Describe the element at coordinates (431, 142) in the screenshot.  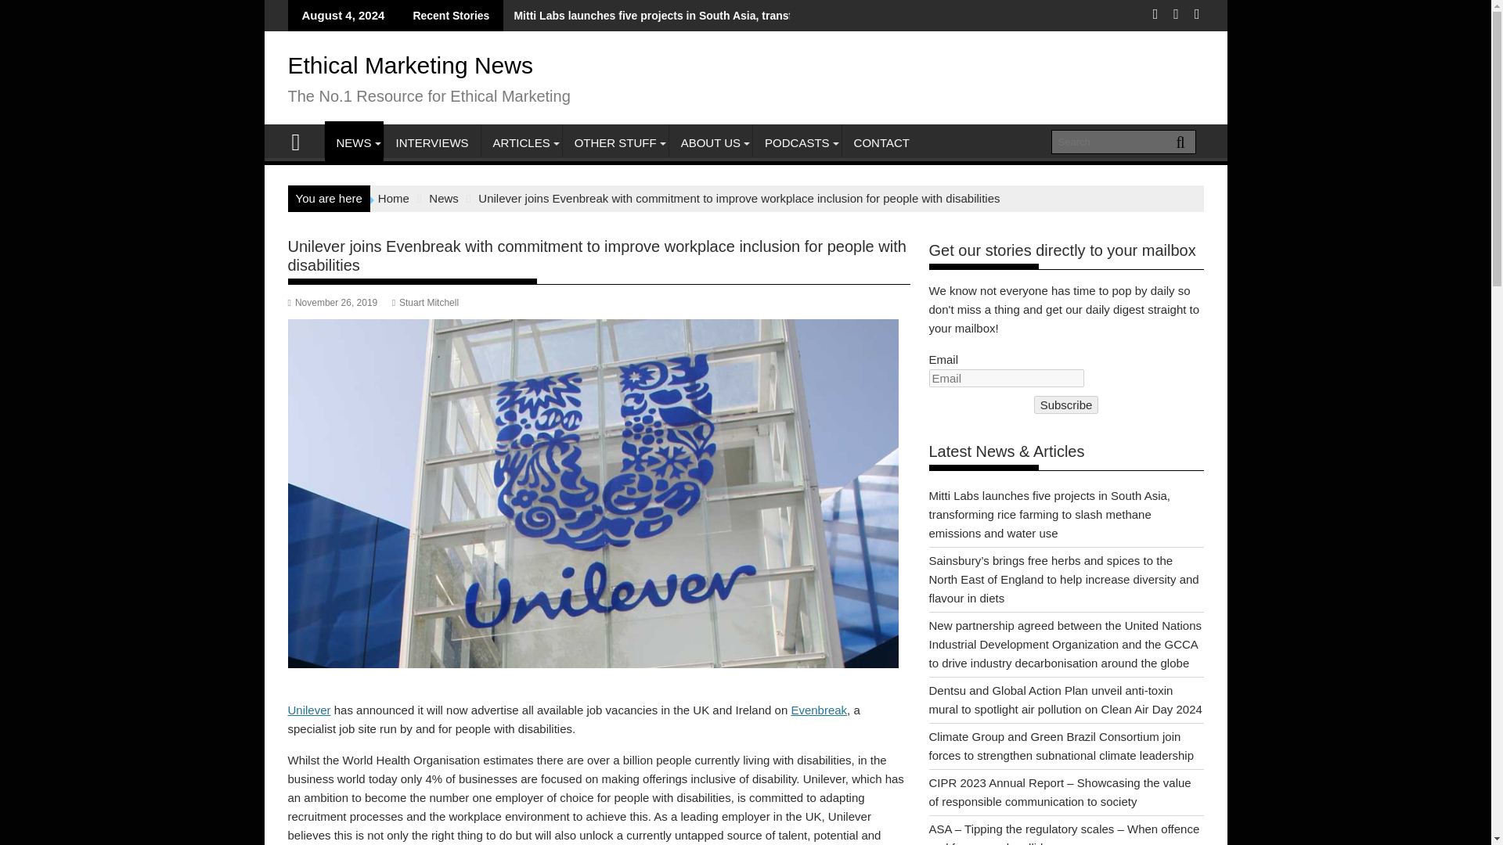
I see `INTERVIEWS` at that location.